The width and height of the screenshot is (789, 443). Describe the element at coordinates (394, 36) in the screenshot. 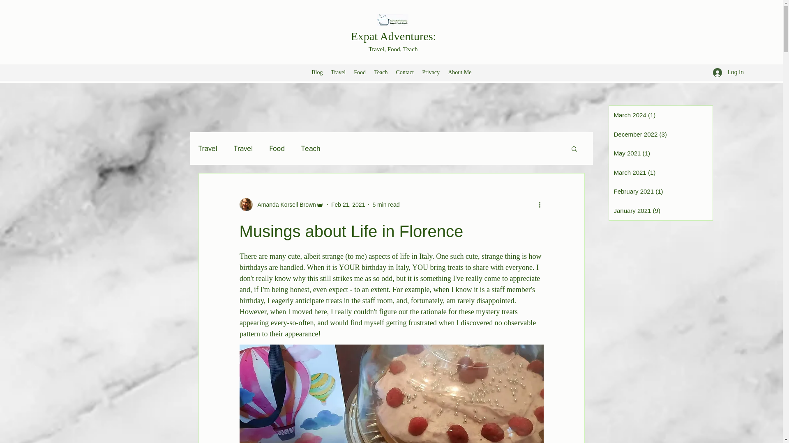

I see `Expat Adventures:` at that location.